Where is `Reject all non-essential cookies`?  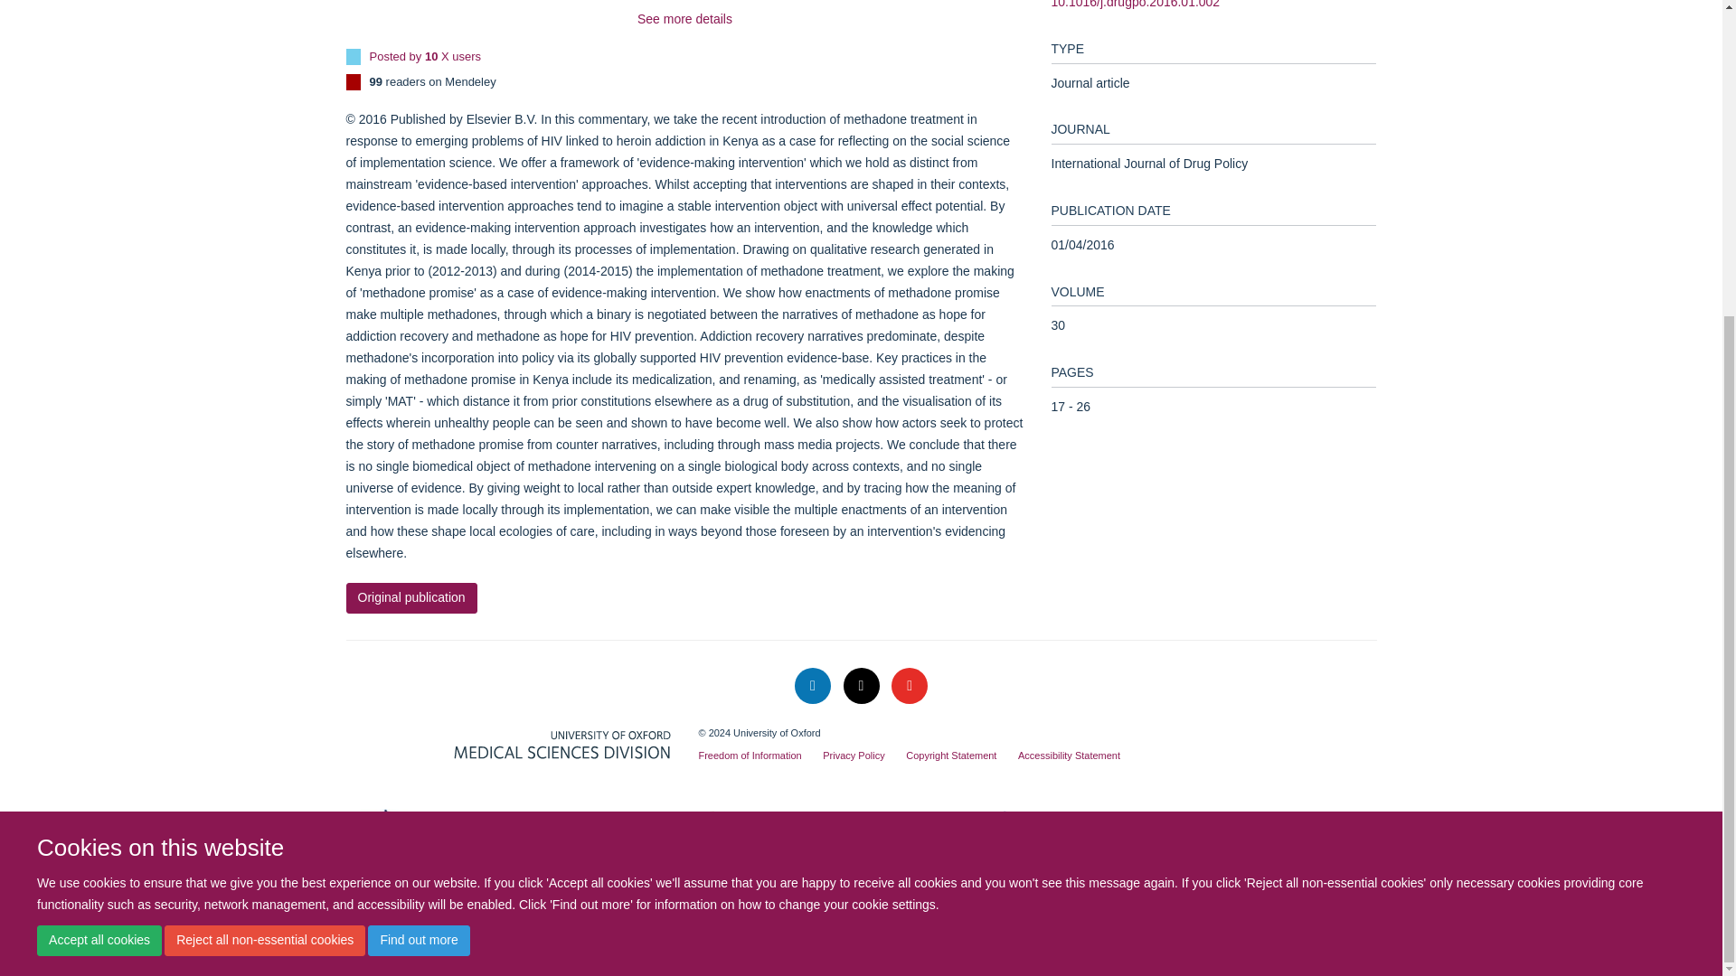 Reject all non-essential cookies is located at coordinates (264, 483).